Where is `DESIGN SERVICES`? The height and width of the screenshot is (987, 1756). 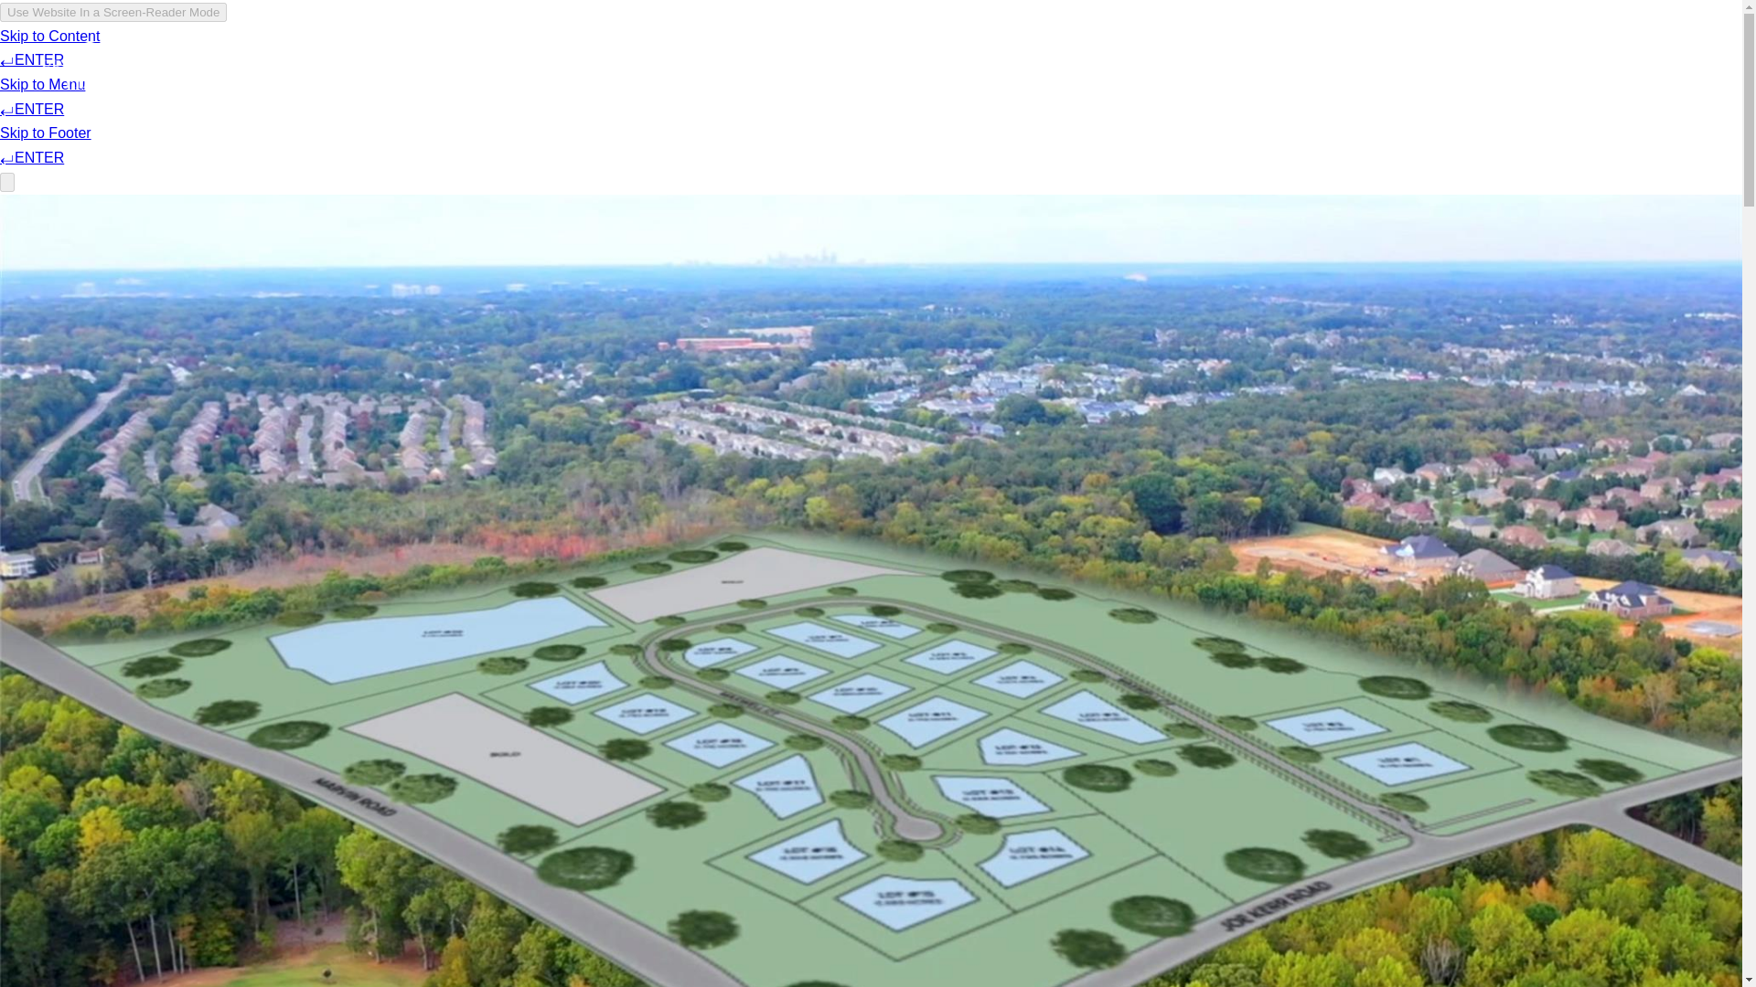 DESIGN SERVICES is located at coordinates (1366, 68).